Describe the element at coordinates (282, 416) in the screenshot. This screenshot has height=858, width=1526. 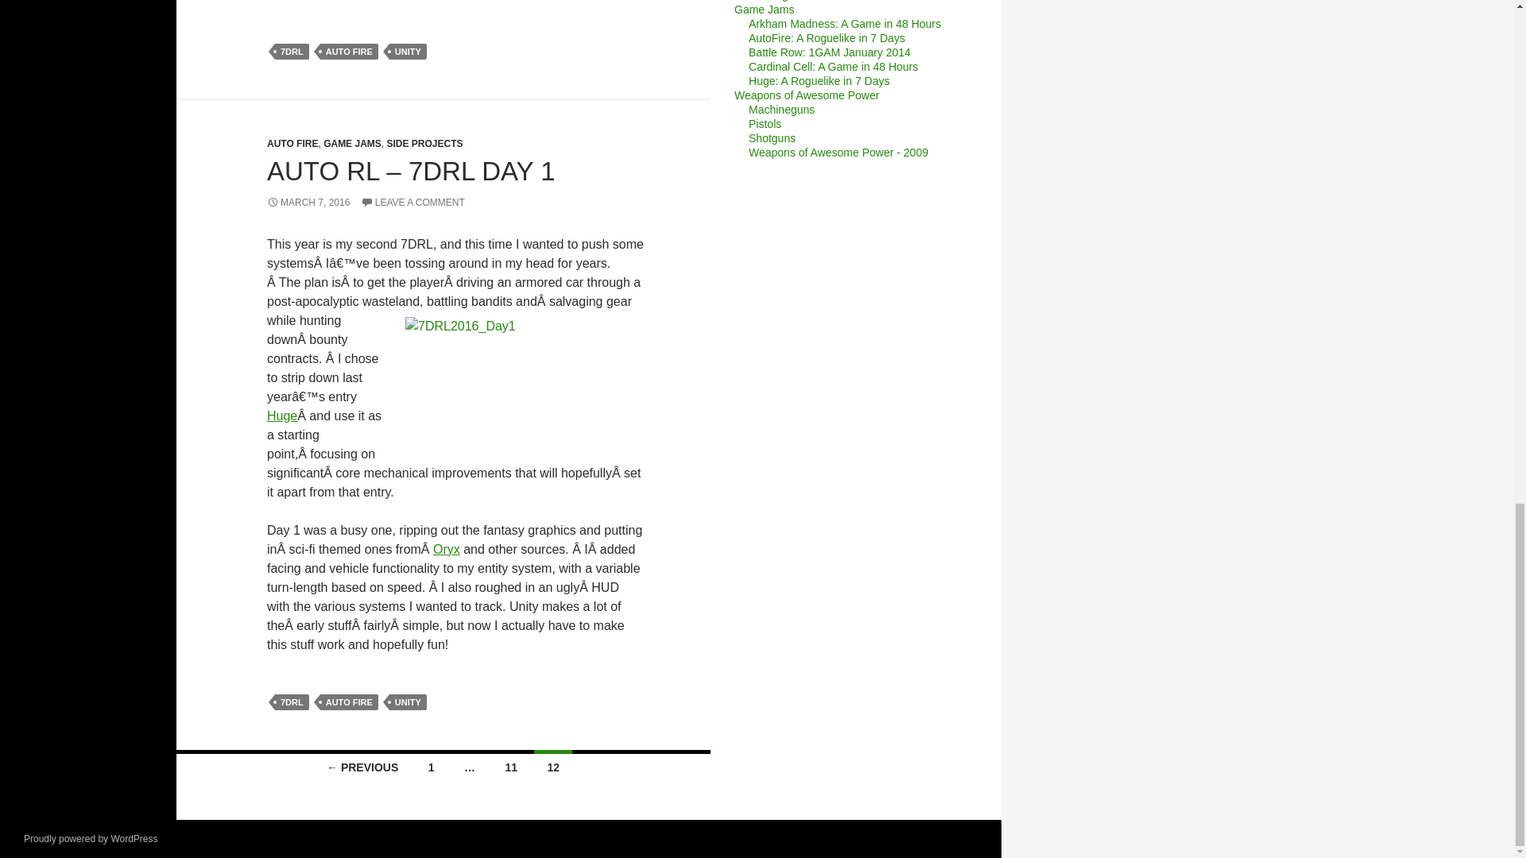
I see `Huge` at that location.